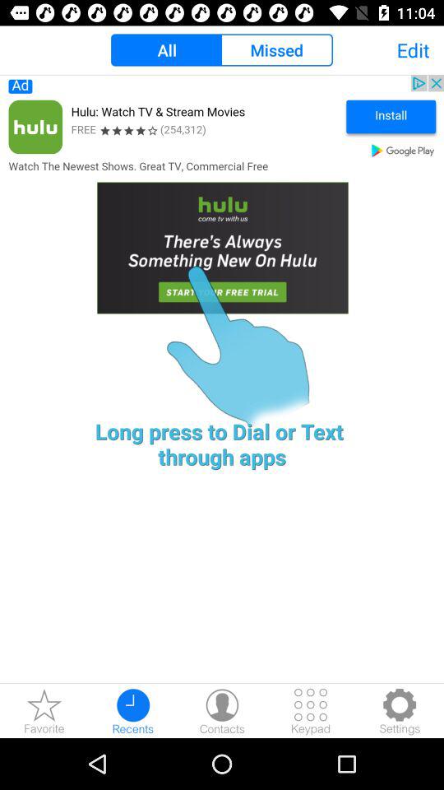 This screenshot has width=444, height=790. I want to click on contacts the option, so click(222, 711).